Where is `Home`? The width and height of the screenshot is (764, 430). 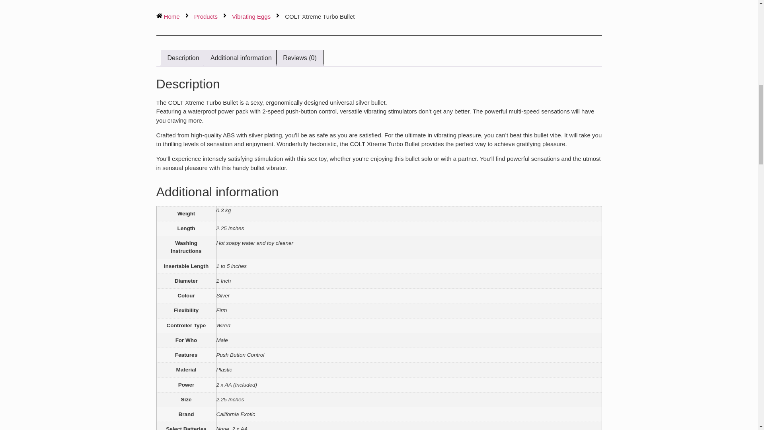
Home is located at coordinates (168, 17).